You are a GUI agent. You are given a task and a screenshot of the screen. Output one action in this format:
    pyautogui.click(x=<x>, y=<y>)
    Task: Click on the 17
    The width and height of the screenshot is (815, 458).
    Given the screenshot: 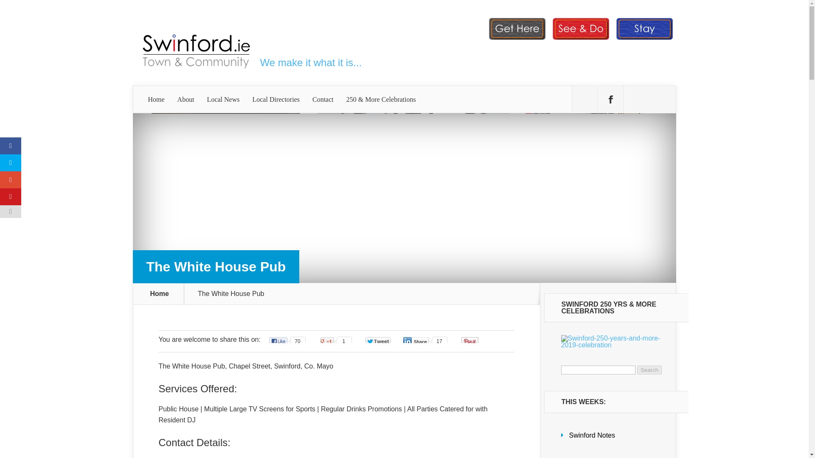 What is the action you would take?
    pyautogui.click(x=425, y=341)
    